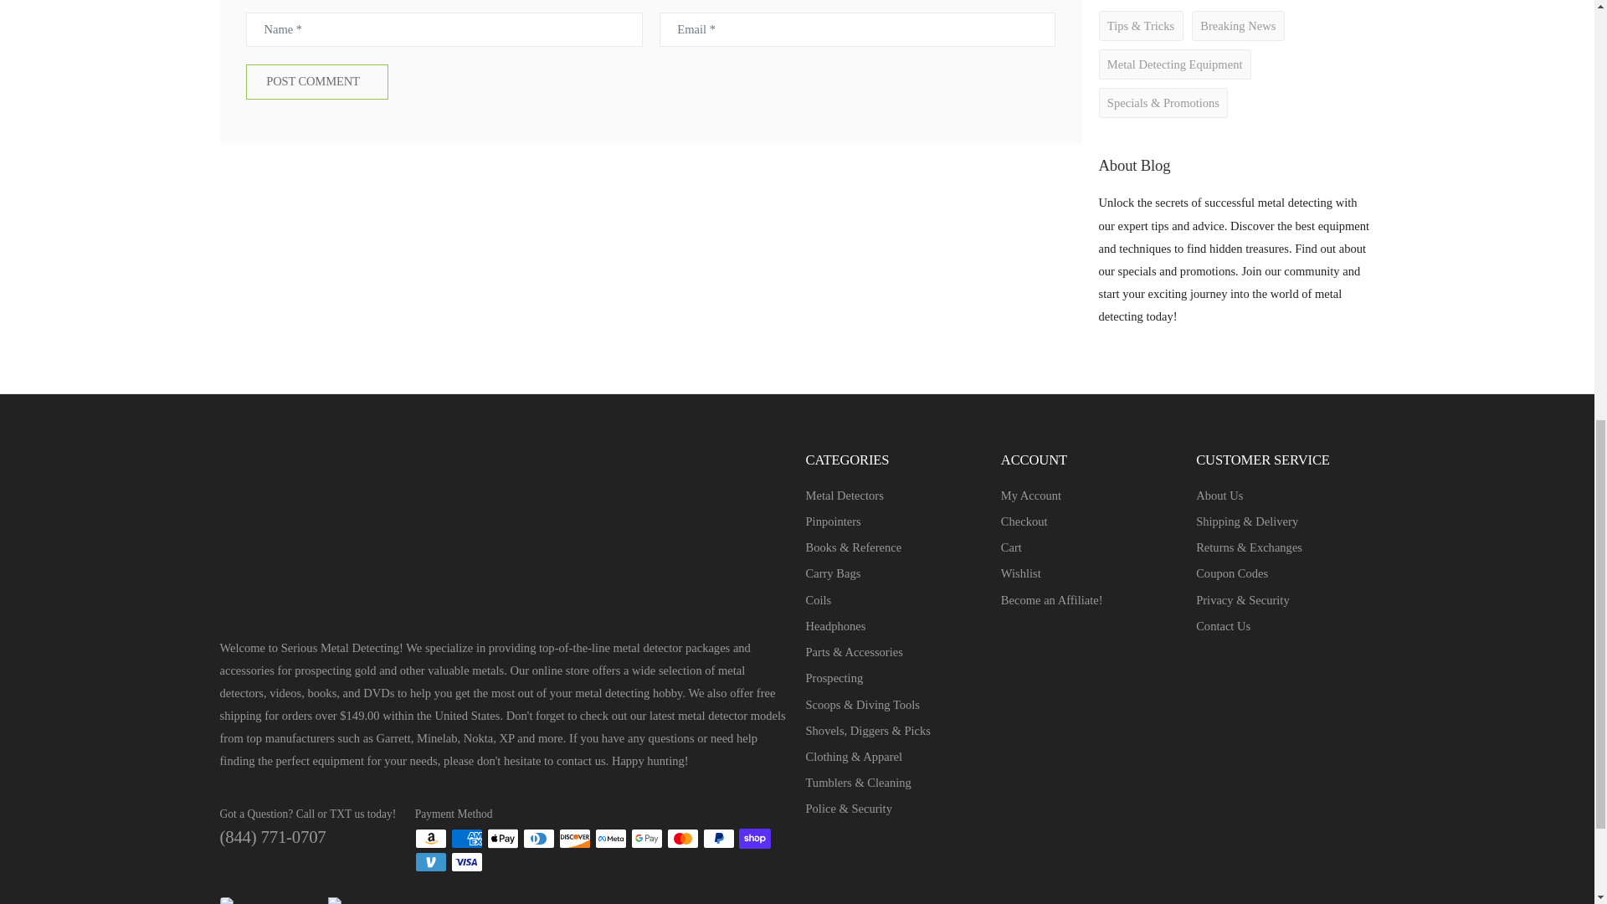  I want to click on Apple Pay, so click(502, 839).